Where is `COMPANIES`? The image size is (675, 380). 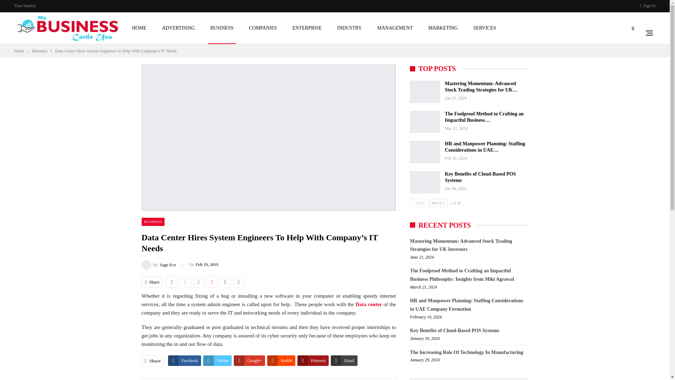 COMPANIES is located at coordinates (263, 28).